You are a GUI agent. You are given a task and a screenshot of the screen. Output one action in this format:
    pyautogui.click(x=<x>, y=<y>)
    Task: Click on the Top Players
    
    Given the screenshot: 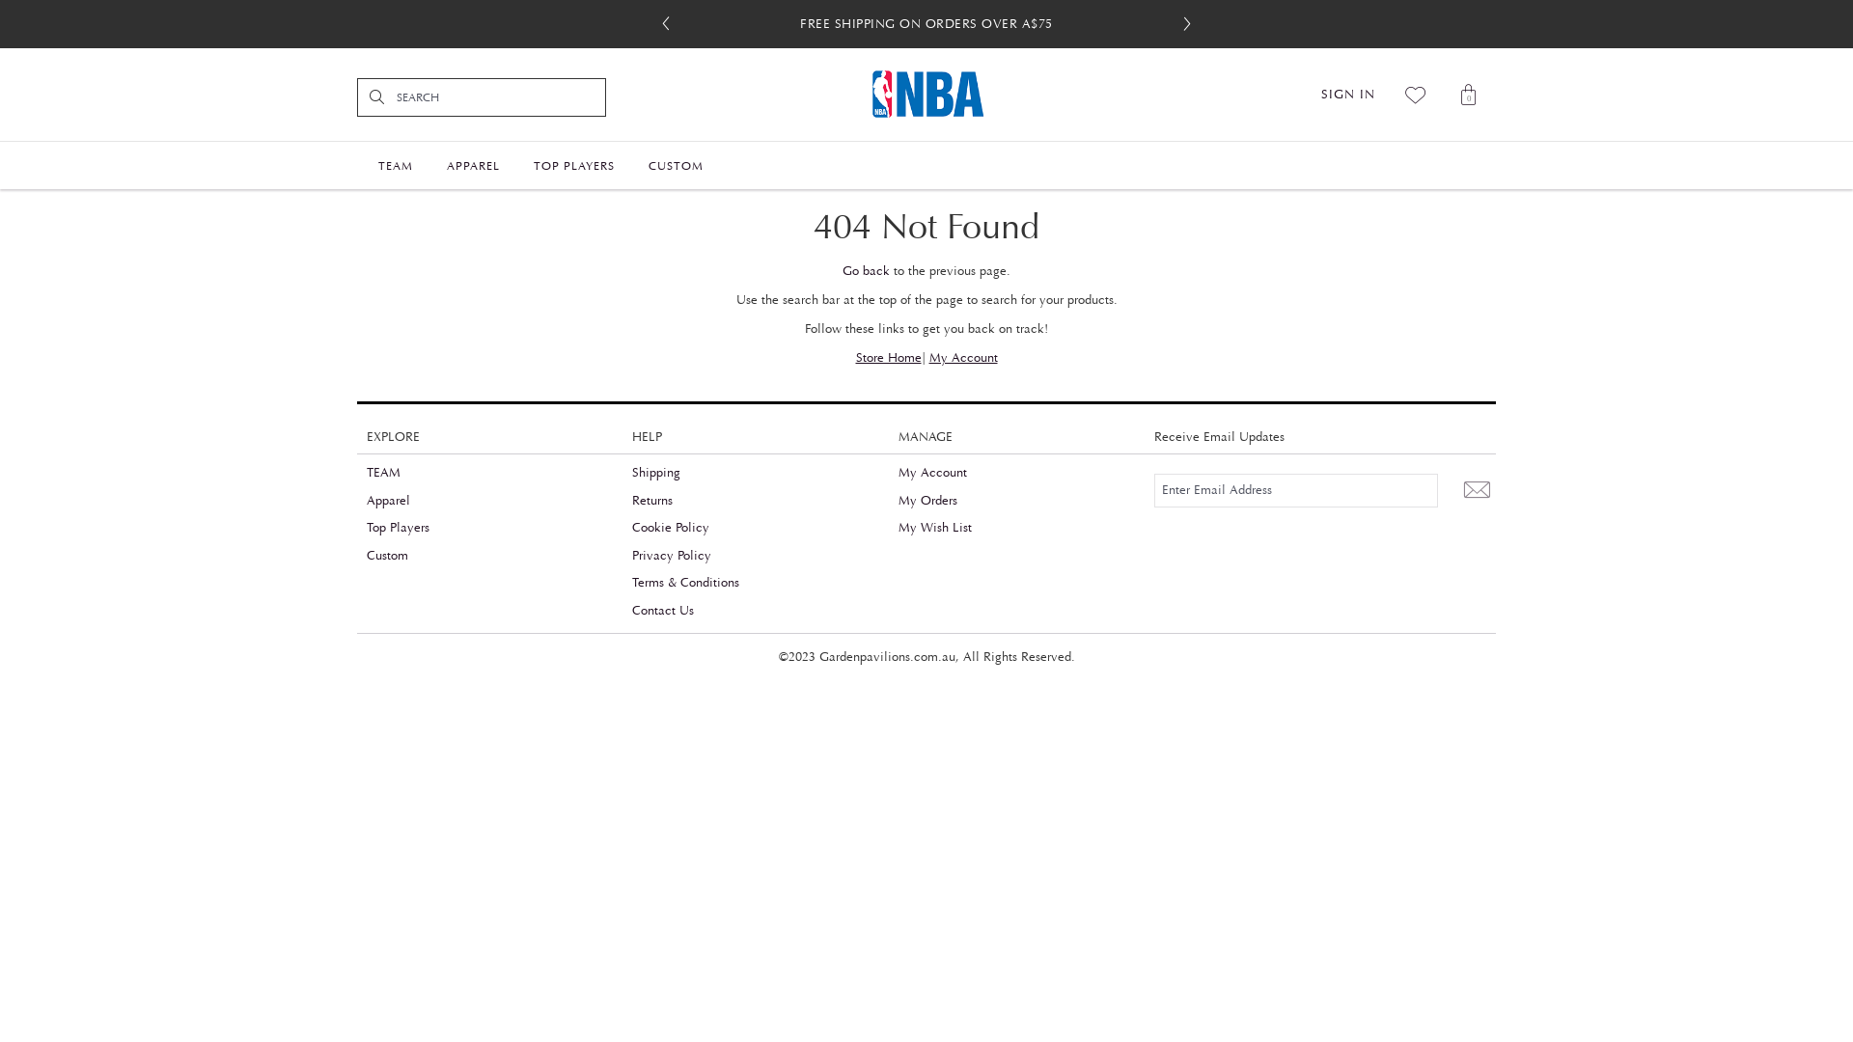 What is the action you would take?
    pyautogui.click(x=398, y=528)
    